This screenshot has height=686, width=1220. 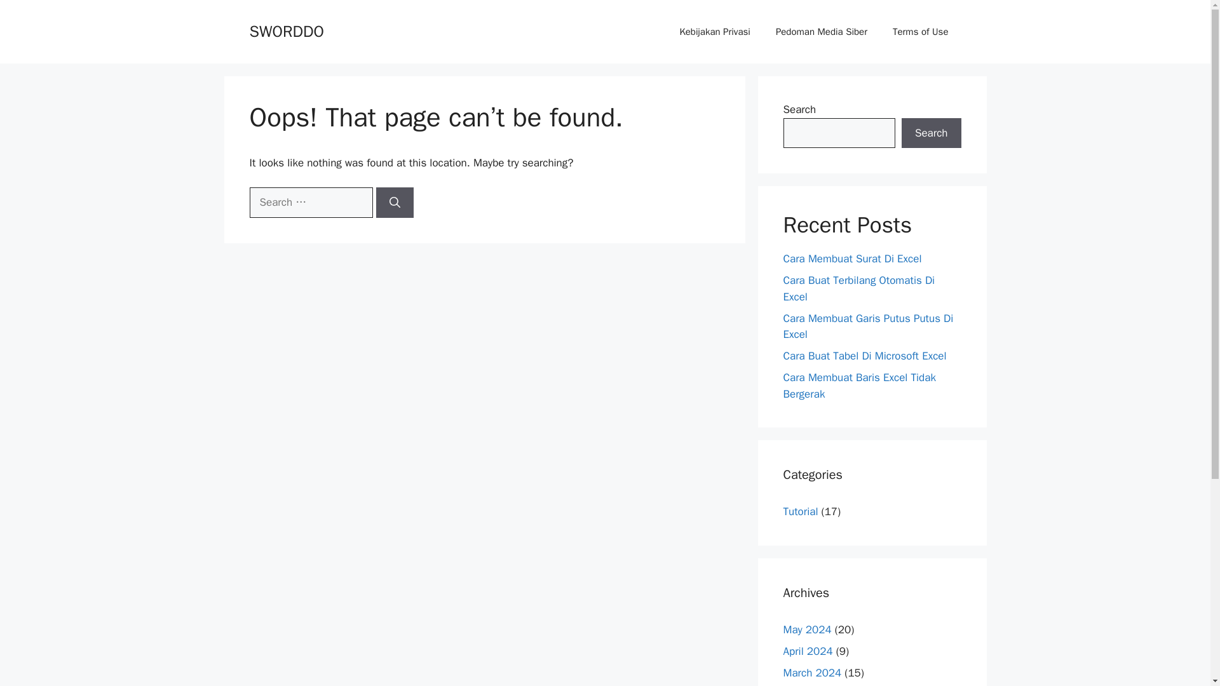 I want to click on Search, so click(x=931, y=133).